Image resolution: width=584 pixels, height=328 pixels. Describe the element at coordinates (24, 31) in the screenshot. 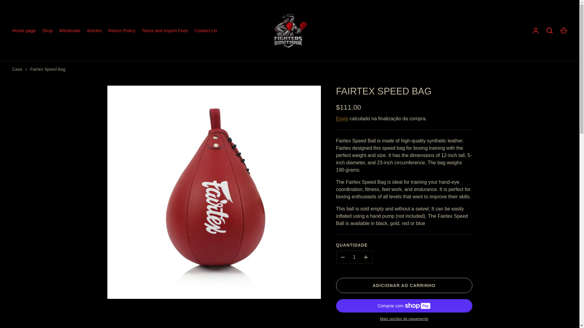

I see `Home page` at that location.